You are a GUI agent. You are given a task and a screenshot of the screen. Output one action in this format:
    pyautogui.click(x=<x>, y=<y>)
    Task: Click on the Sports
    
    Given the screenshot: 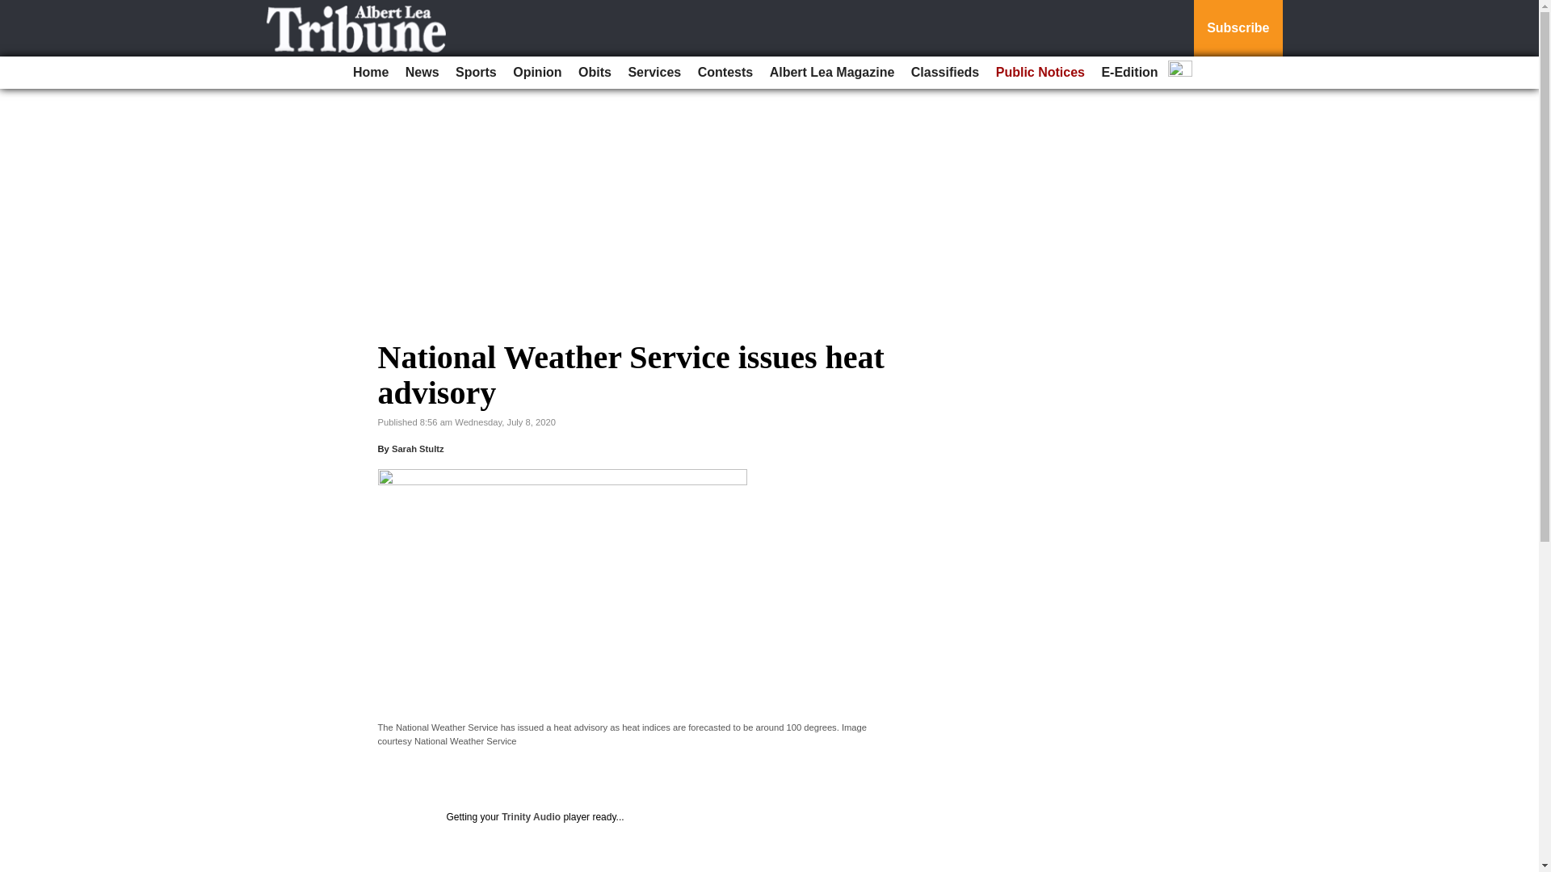 What is the action you would take?
    pyautogui.click(x=476, y=73)
    